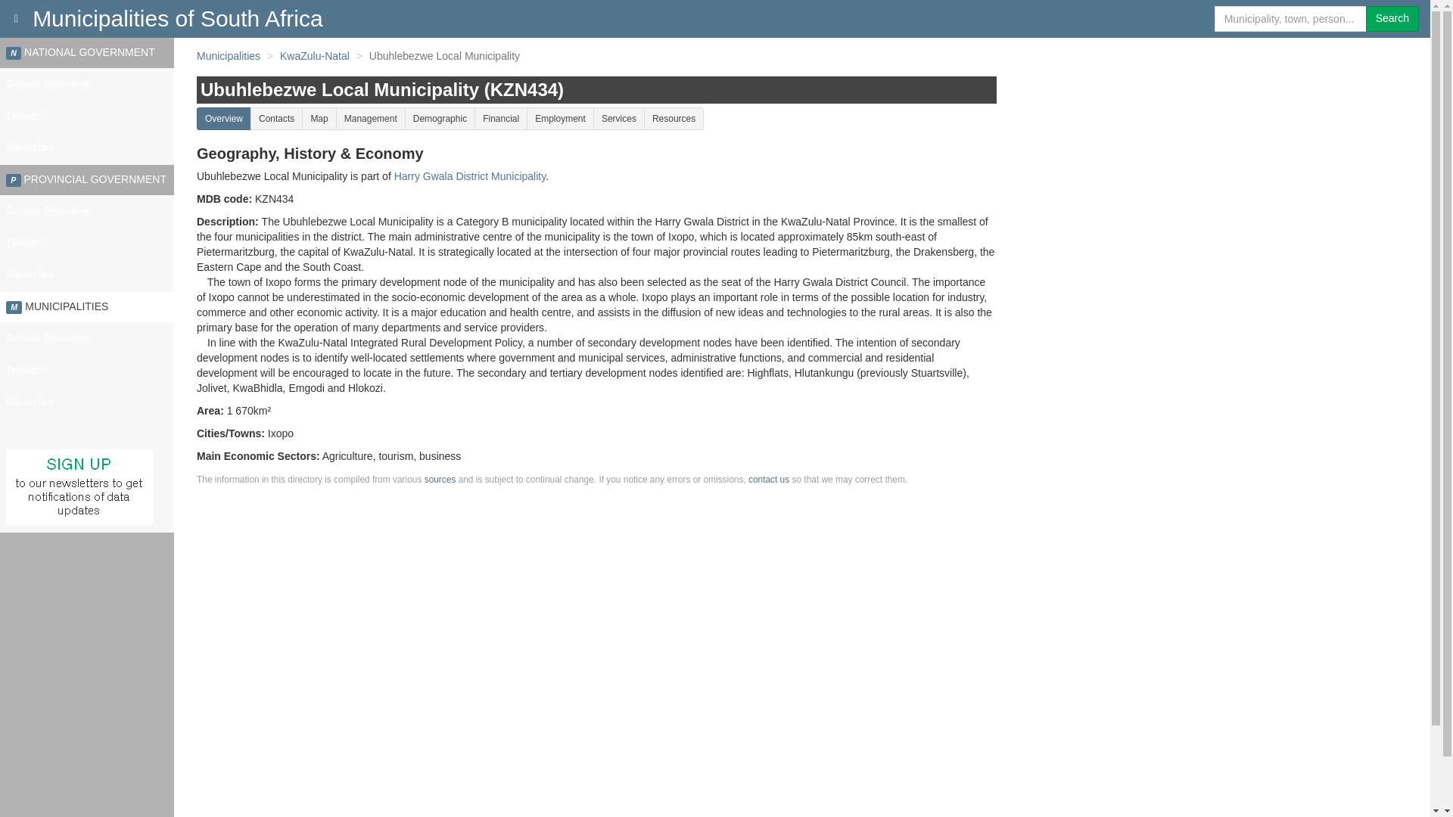 The height and width of the screenshot is (817, 1453). I want to click on M MUNICIPALITIES, so click(87, 306).